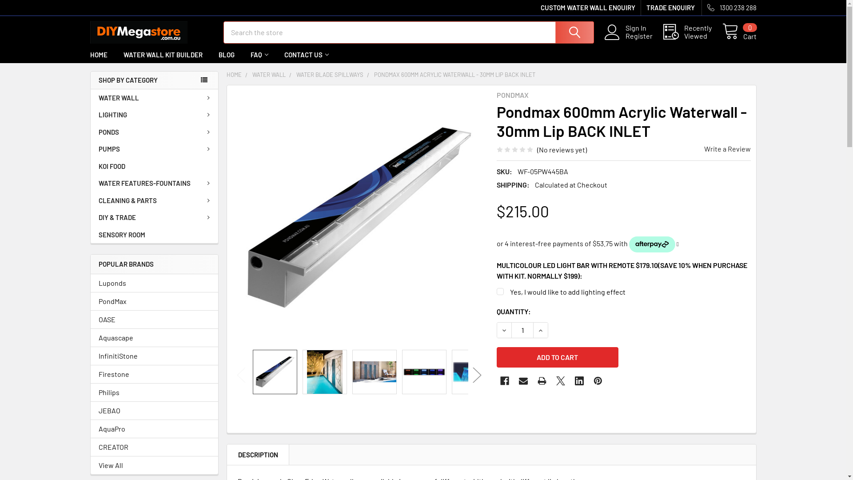  Describe the element at coordinates (330, 75) in the screenshot. I see `WATER BLADE SPILLWAYS` at that location.